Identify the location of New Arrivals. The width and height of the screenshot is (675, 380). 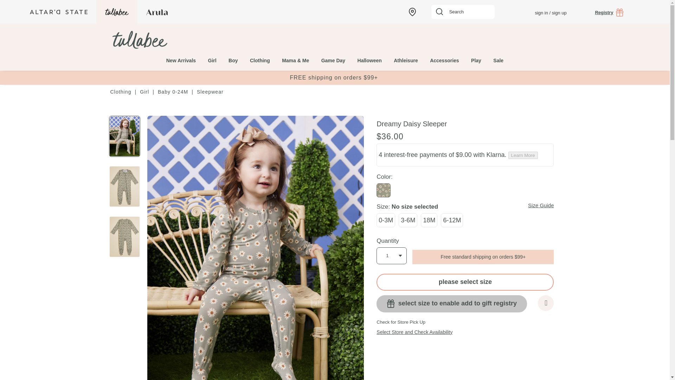
(181, 56).